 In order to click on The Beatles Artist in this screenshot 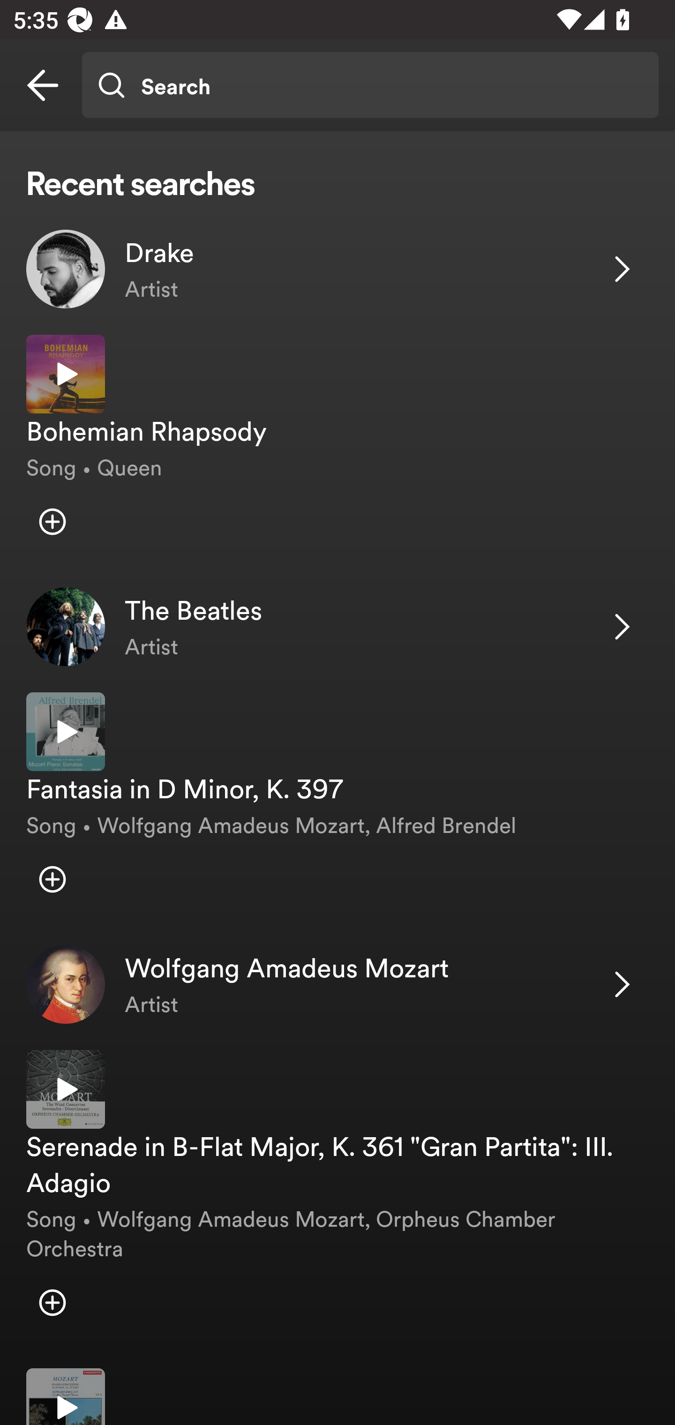, I will do `click(337, 627)`.